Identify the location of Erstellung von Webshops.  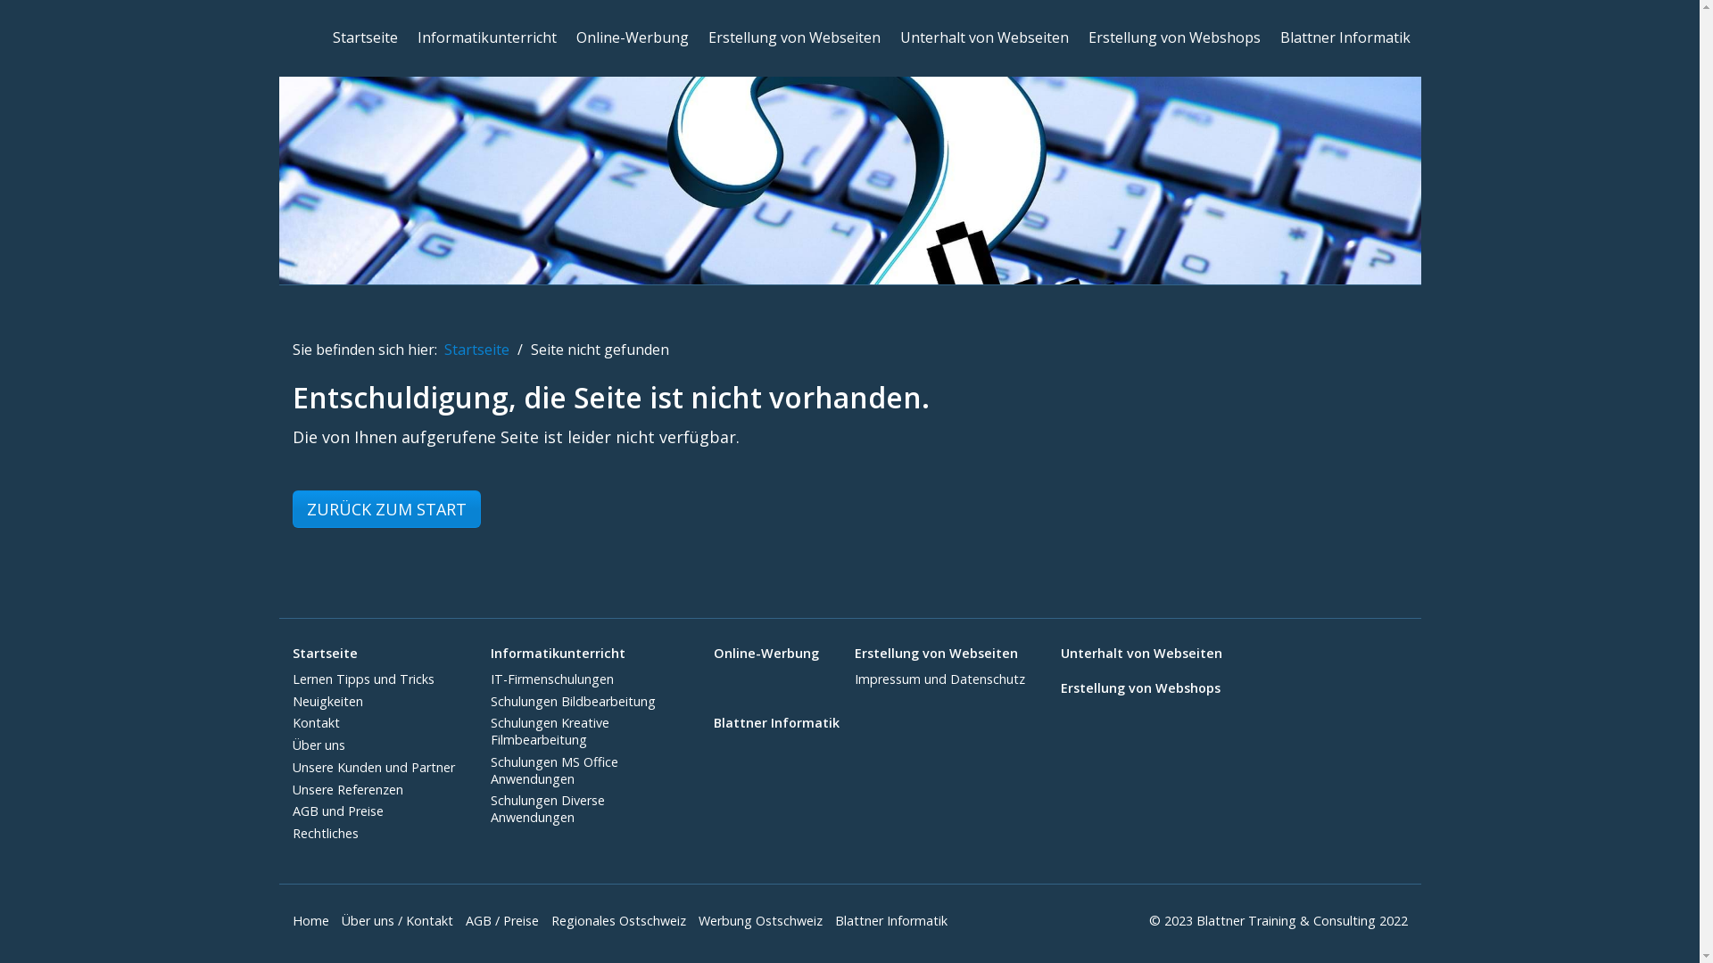
(1140, 688).